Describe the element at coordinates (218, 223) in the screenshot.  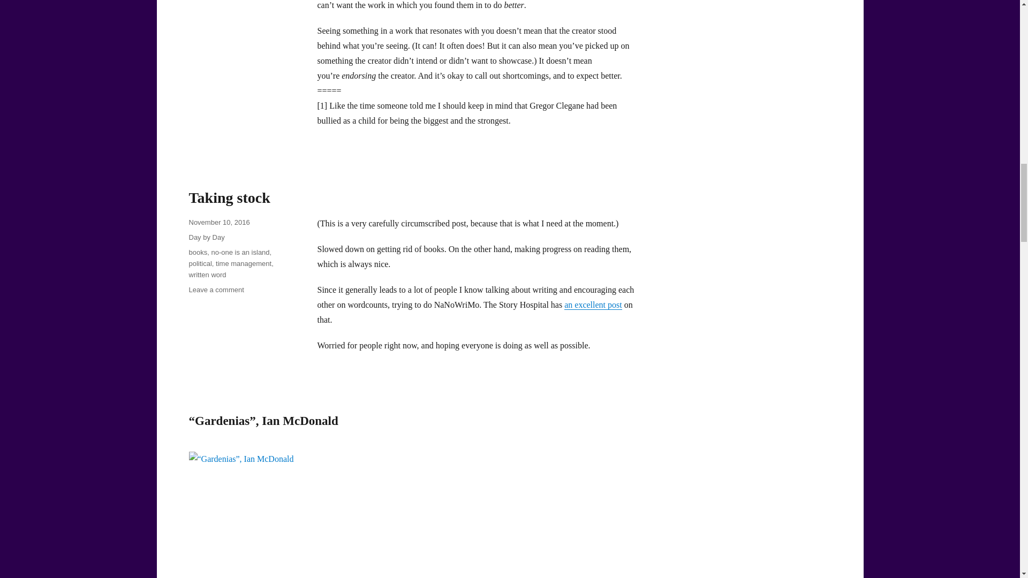
I see `November 10, 2016` at that location.